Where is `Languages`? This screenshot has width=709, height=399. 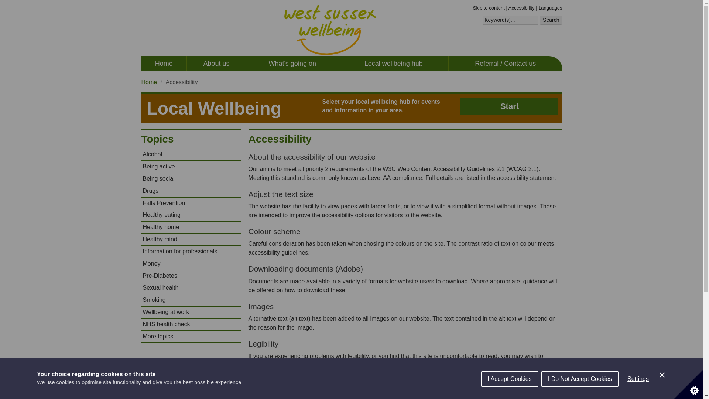
Languages is located at coordinates (550, 8).